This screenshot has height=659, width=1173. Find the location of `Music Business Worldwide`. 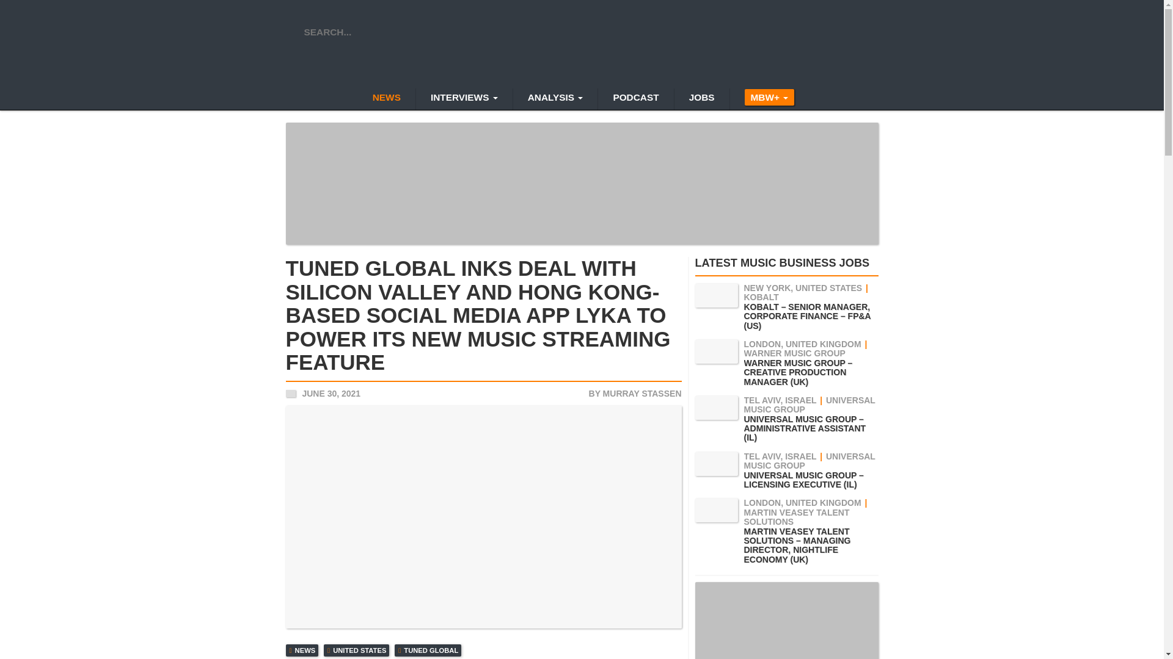

Music Business Worldwide is located at coordinates (582, 45).